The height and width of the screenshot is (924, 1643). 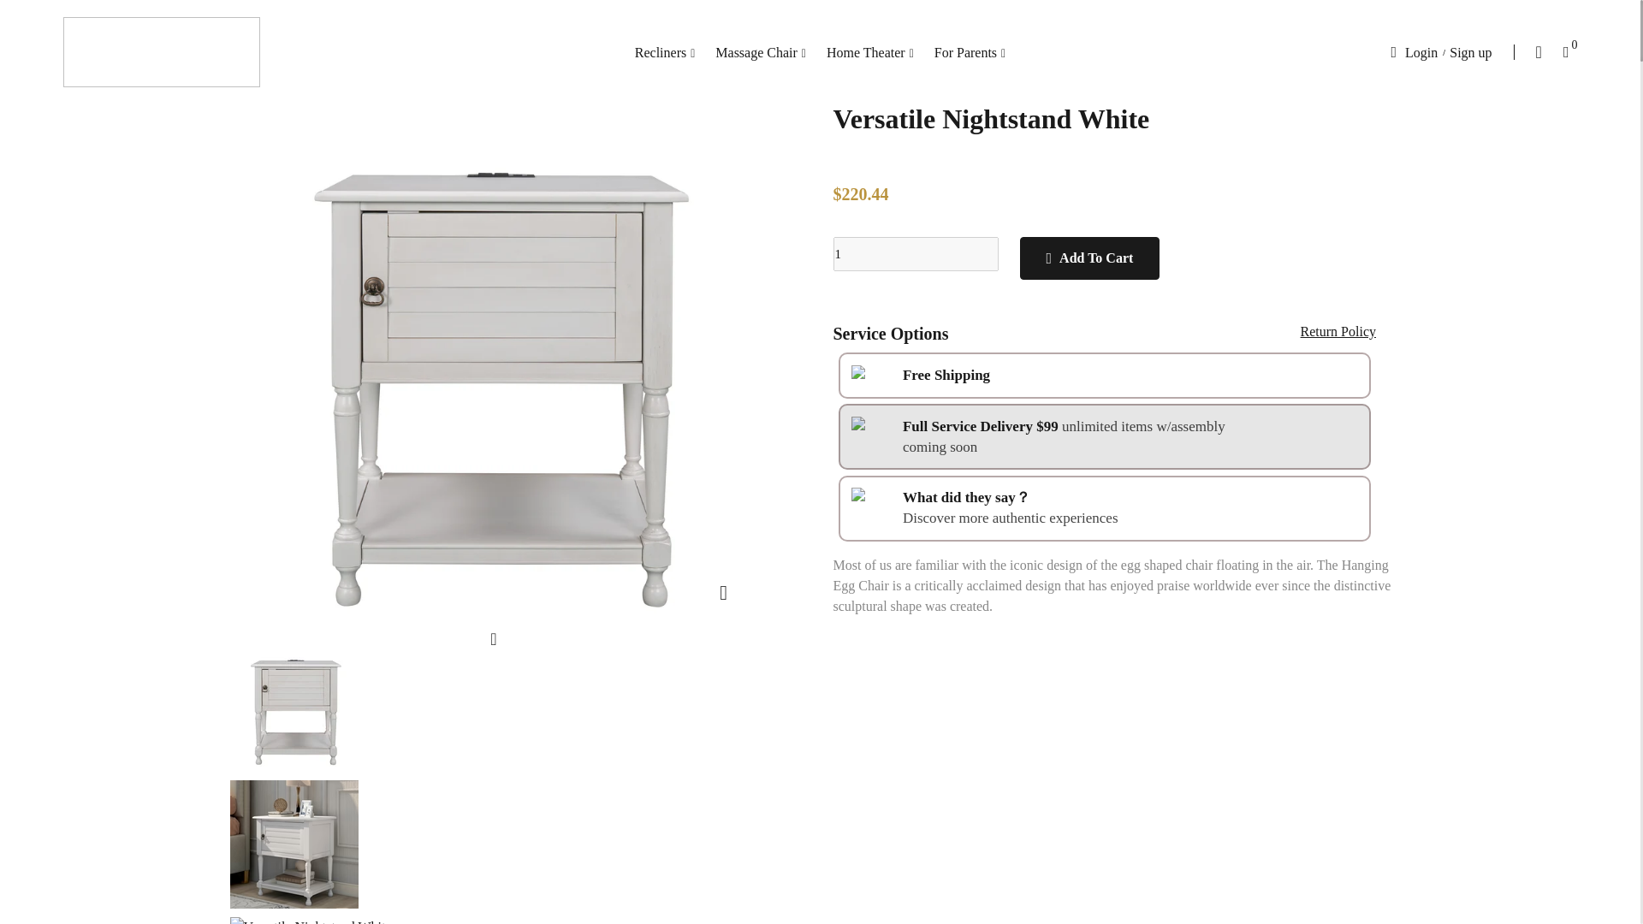 What do you see at coordinates (665, 51) in the screenshot?
I see `Recliners` at bounding box center [665, 51].